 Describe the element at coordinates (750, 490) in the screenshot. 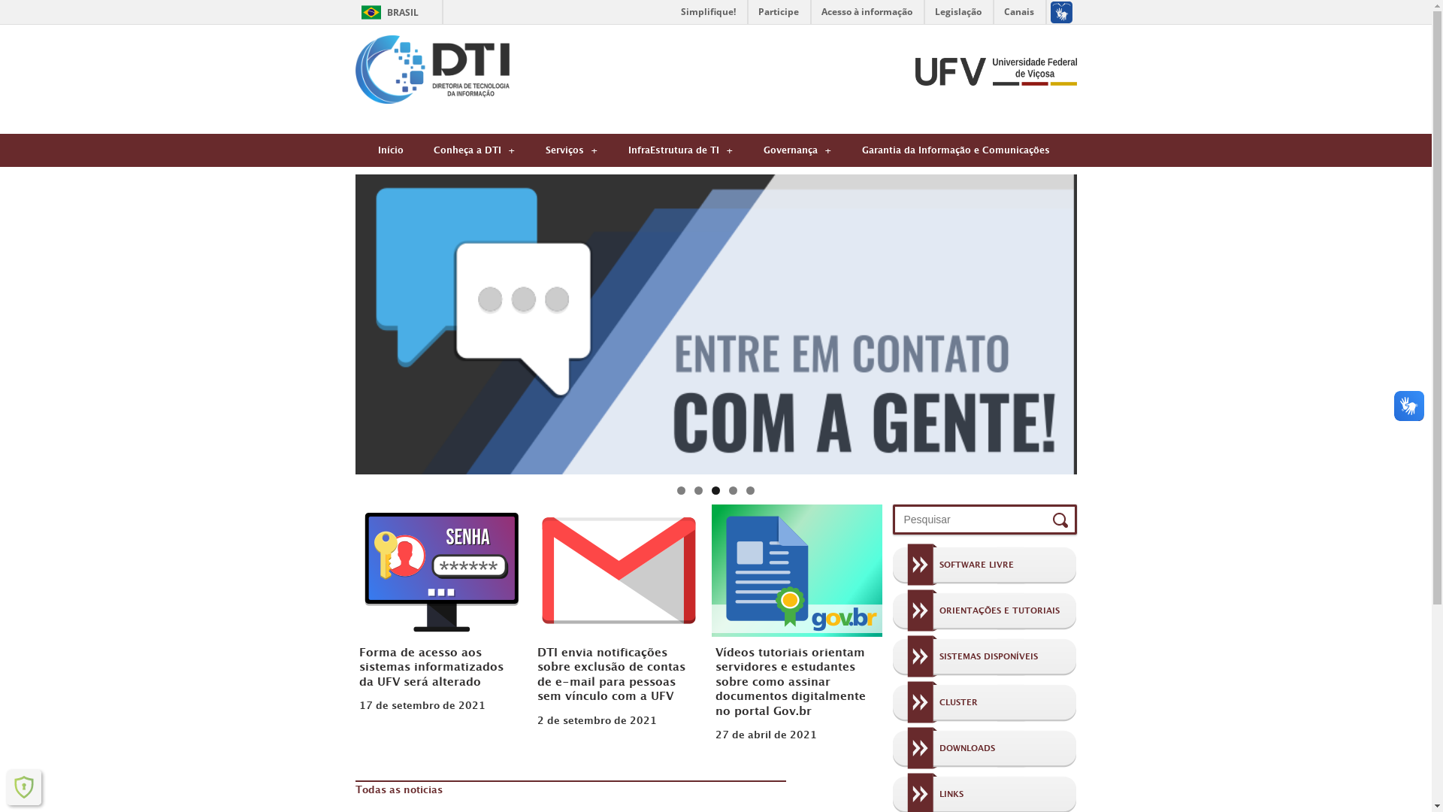

I see `5` at that location.